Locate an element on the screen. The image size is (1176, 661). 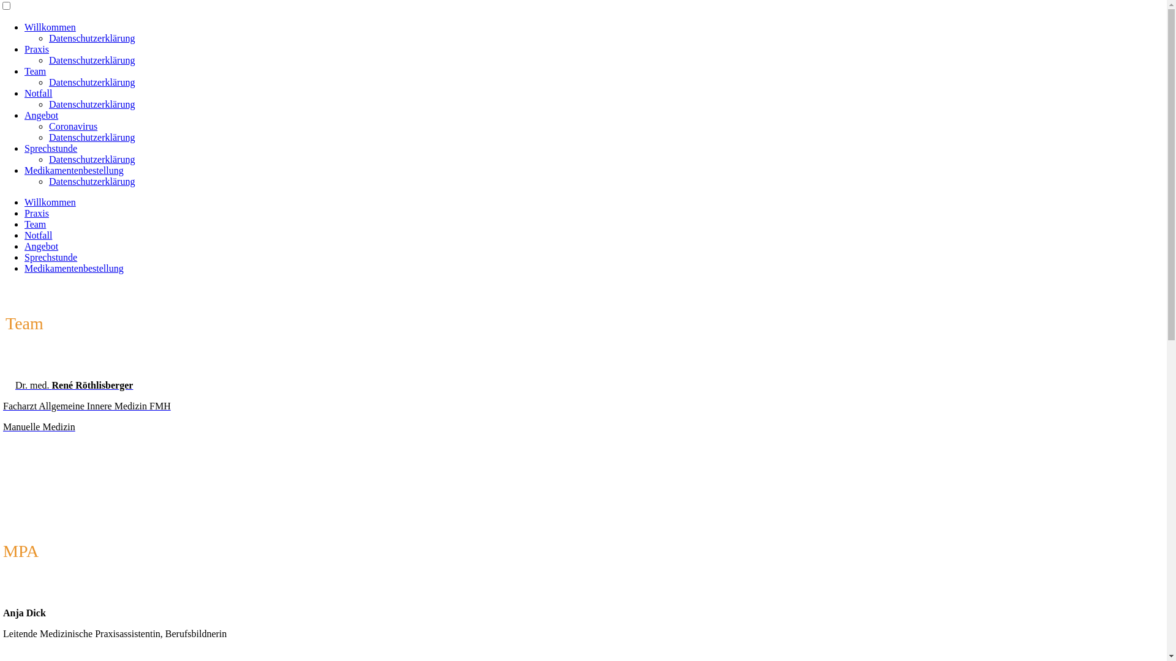
Manuelle Medizin is located at coordinates (39, 427).